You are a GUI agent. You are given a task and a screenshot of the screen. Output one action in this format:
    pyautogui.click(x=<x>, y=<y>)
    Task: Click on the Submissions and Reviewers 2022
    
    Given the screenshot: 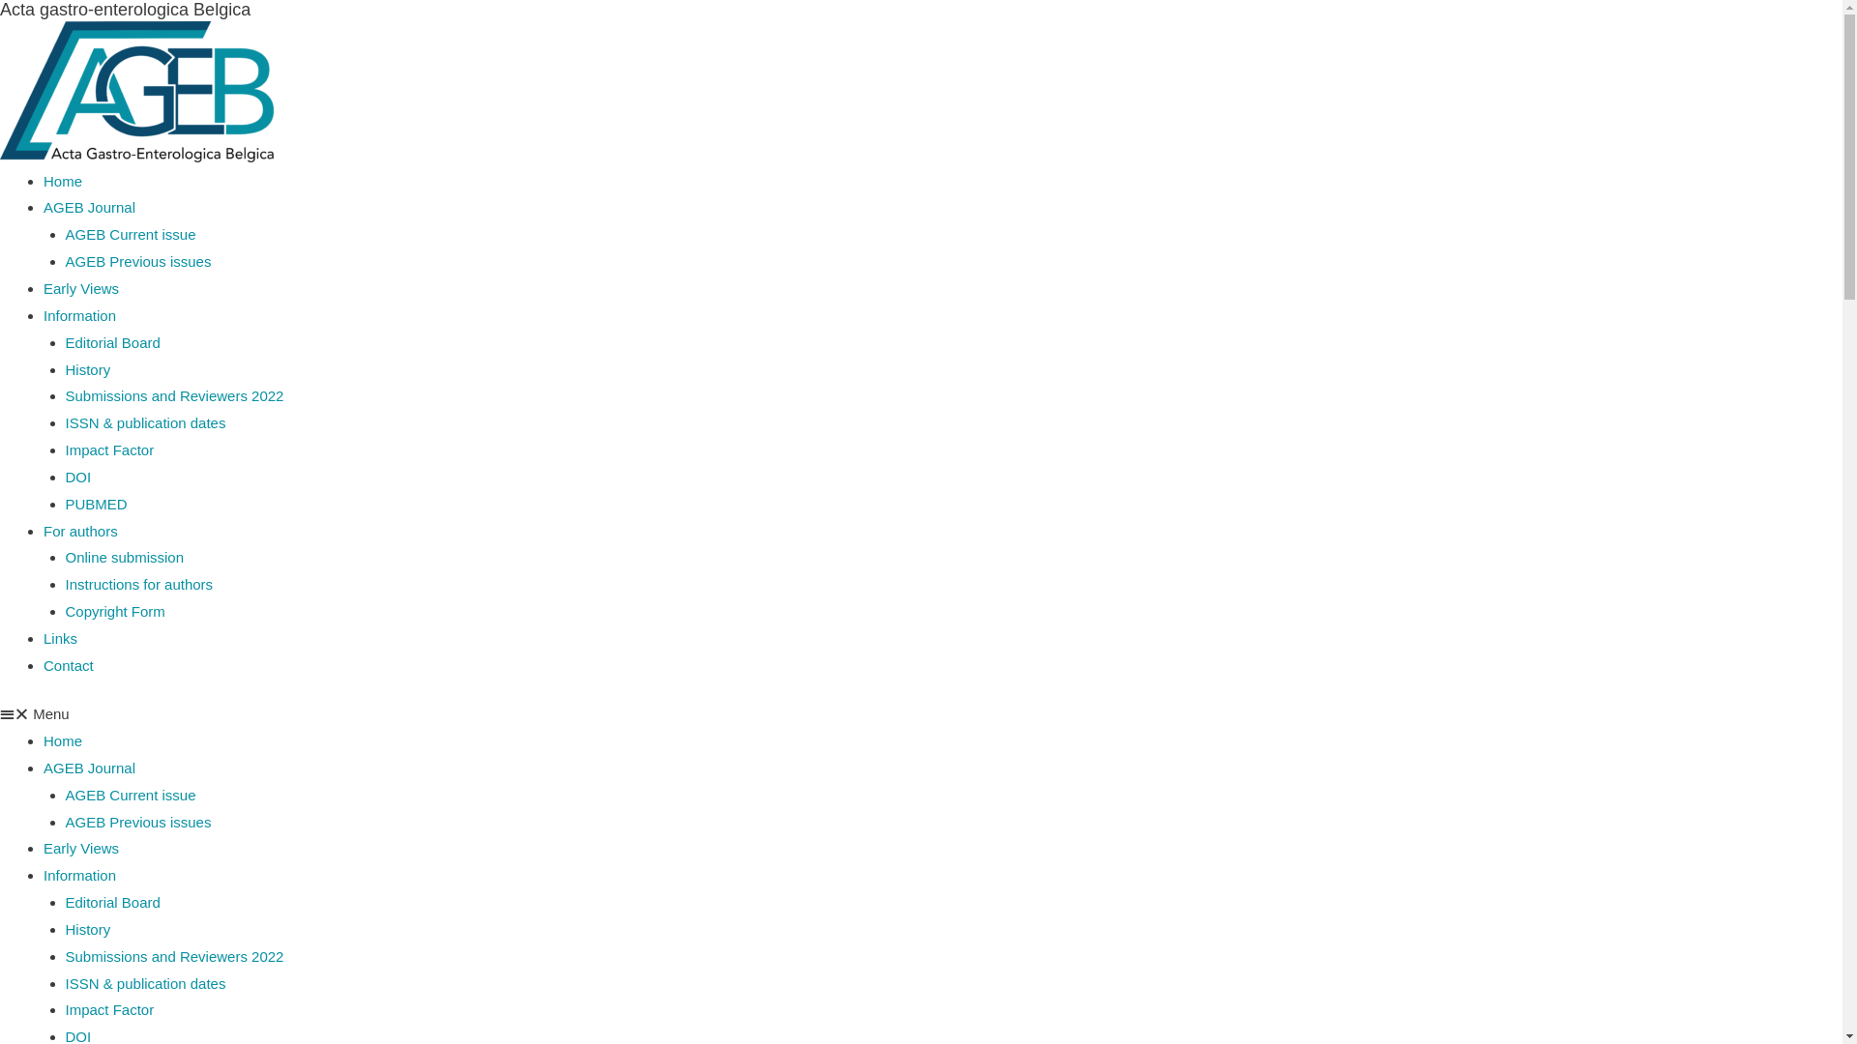 What is the action you would take?
    pyautogui.click(x=175, y=957)
    